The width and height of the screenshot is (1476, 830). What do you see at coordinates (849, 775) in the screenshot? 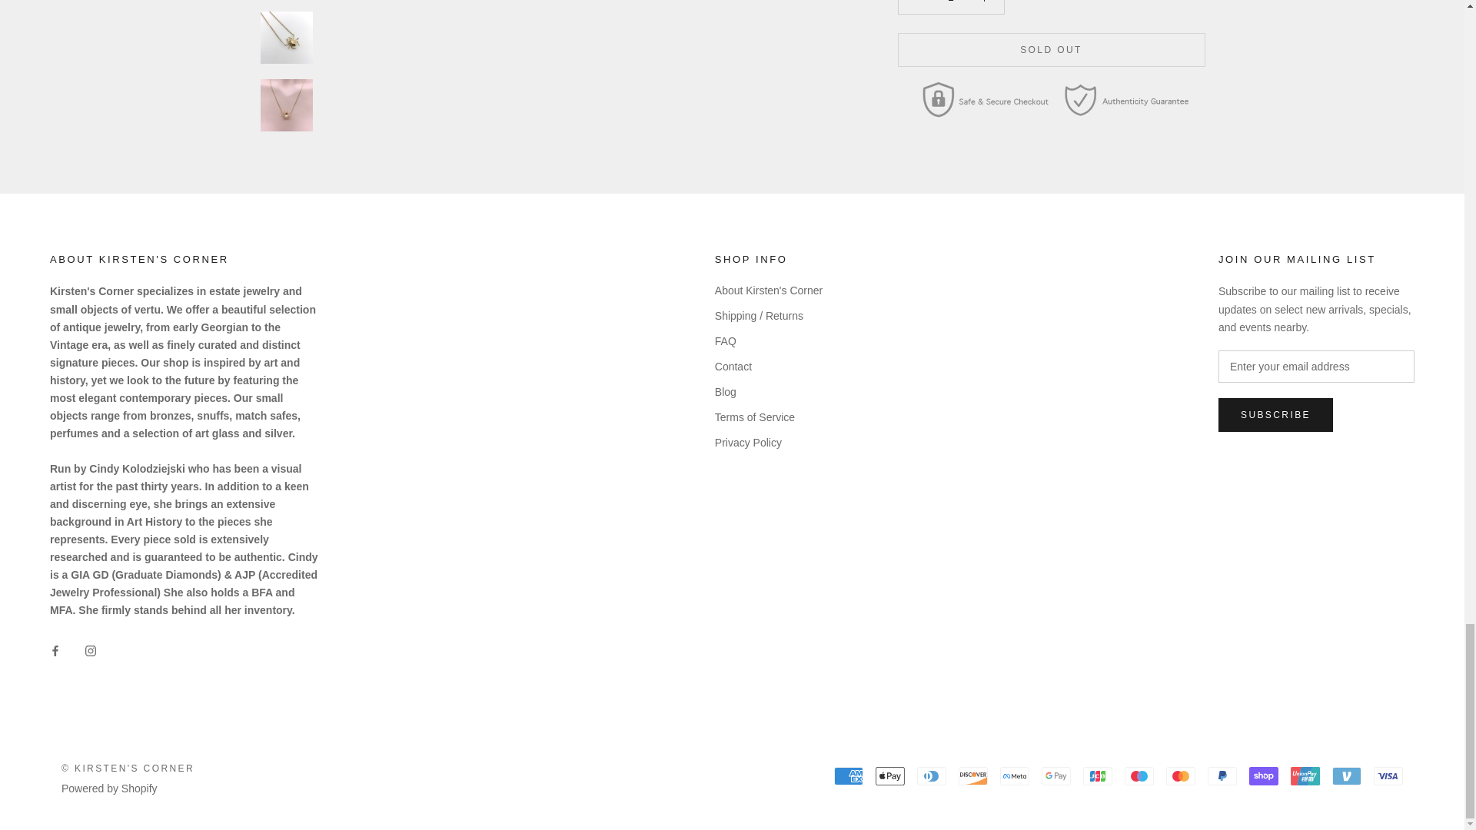
I see `American Express` at bounding box center [849, 775].